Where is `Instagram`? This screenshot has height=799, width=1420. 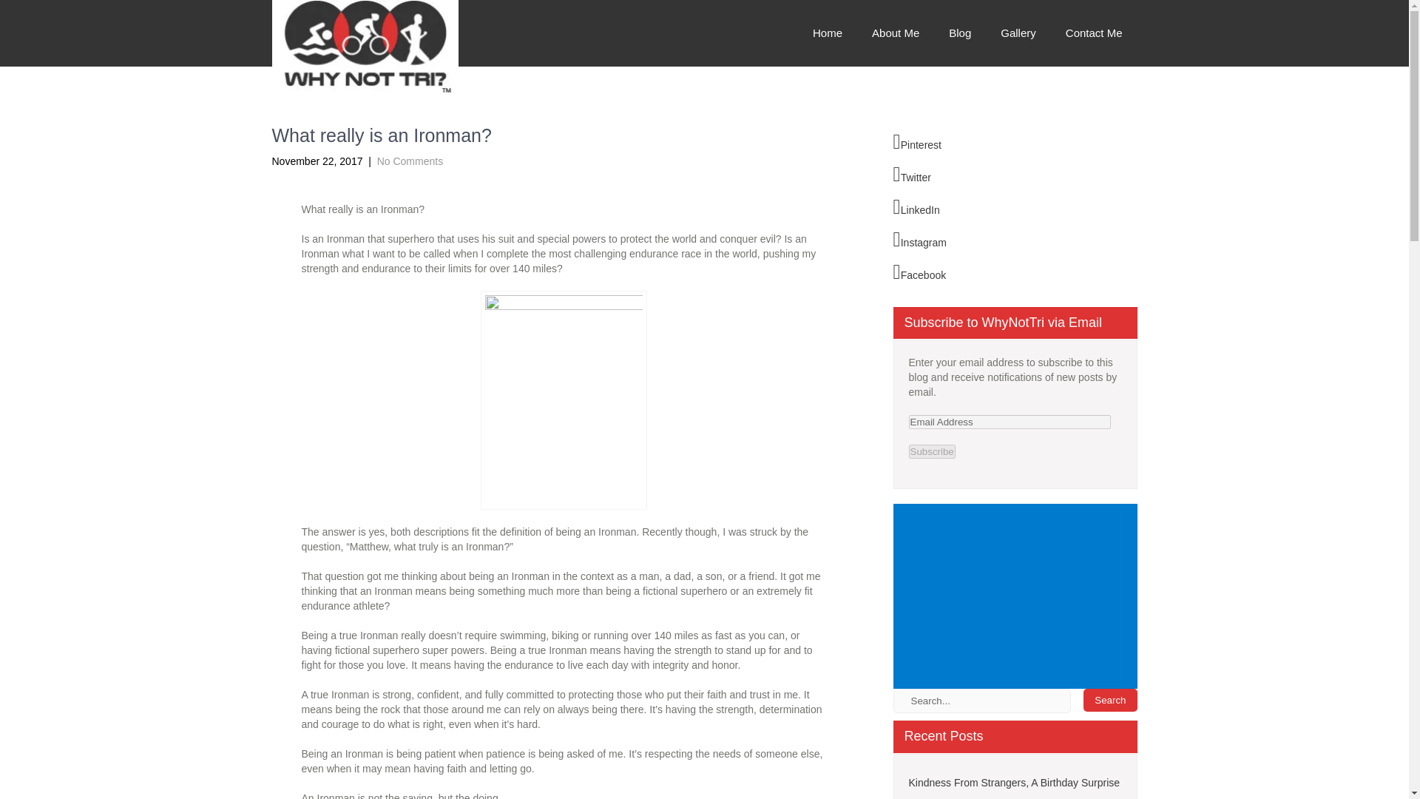
Instagram is located at coordinates (920, 240).